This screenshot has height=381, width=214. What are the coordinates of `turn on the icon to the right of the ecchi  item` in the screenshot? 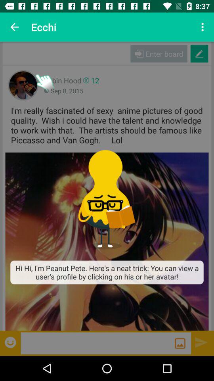 It's located at (204, 27).